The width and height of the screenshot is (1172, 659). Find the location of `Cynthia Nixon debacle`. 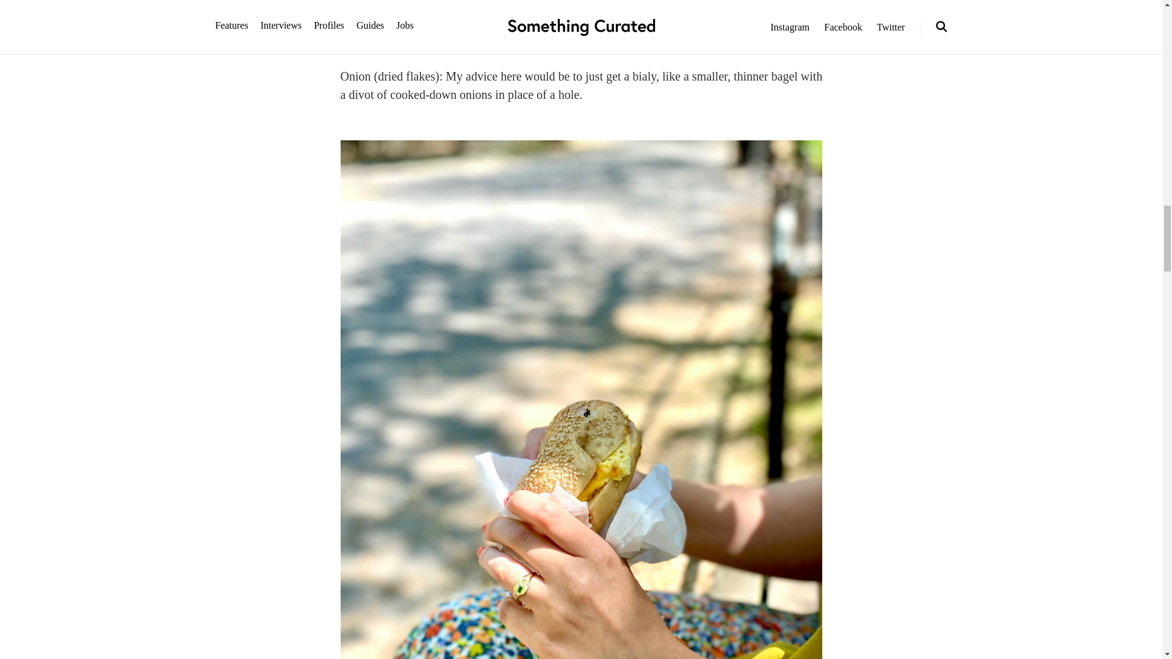

Cynthia Nixon debacle is located at coordinates (746, 40).